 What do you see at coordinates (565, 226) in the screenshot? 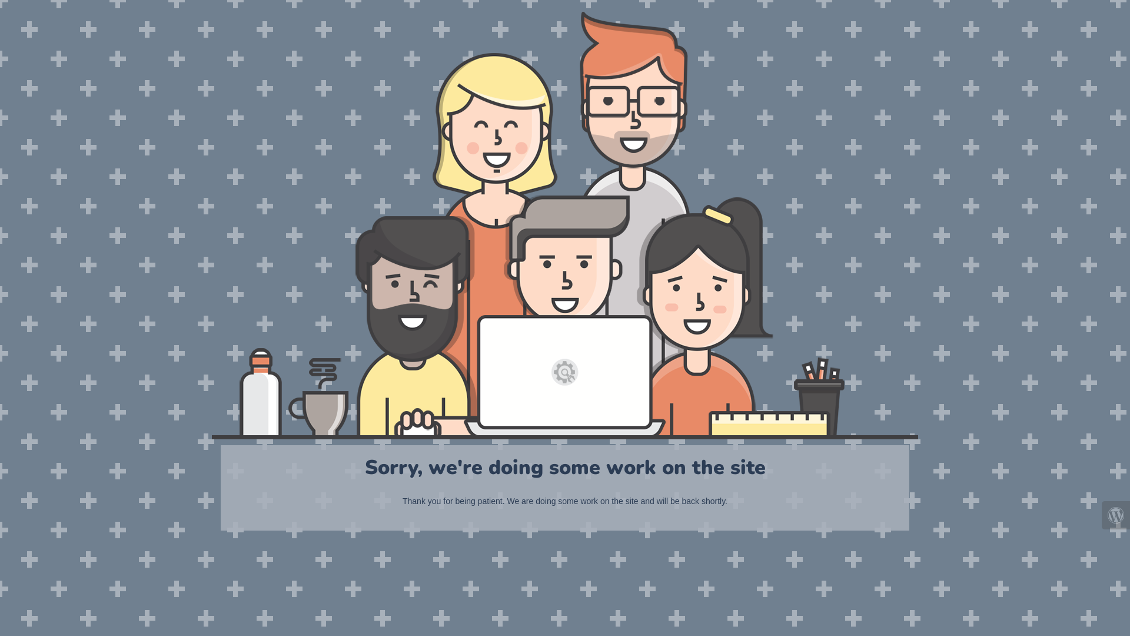
I see `People at Work` at bounding box center [565, 226].